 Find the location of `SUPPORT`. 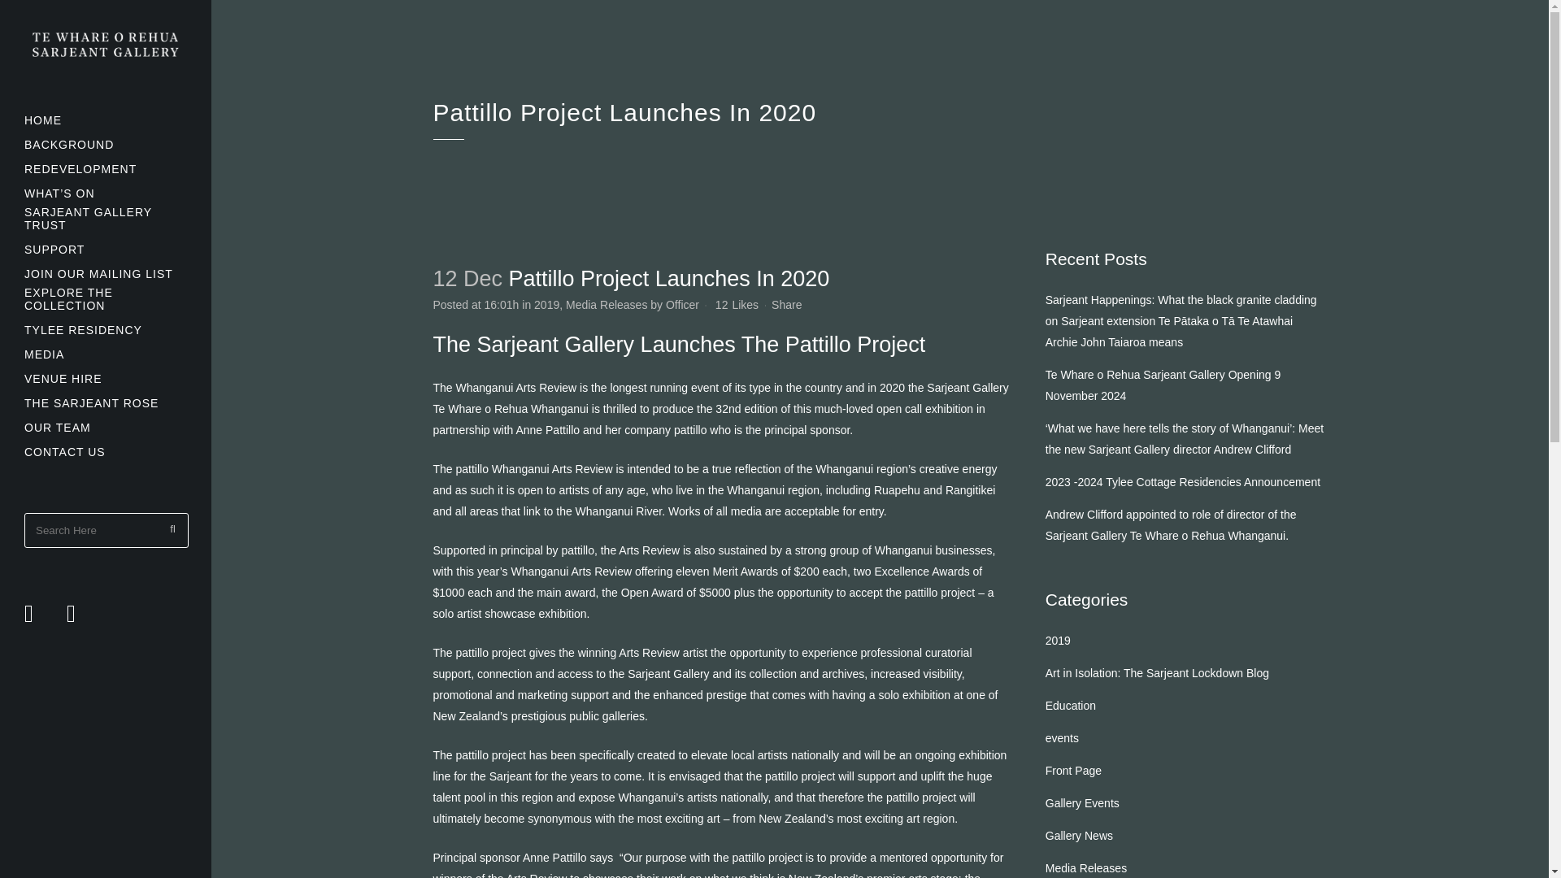

SUPPORT is located at coordinates (106, 249).